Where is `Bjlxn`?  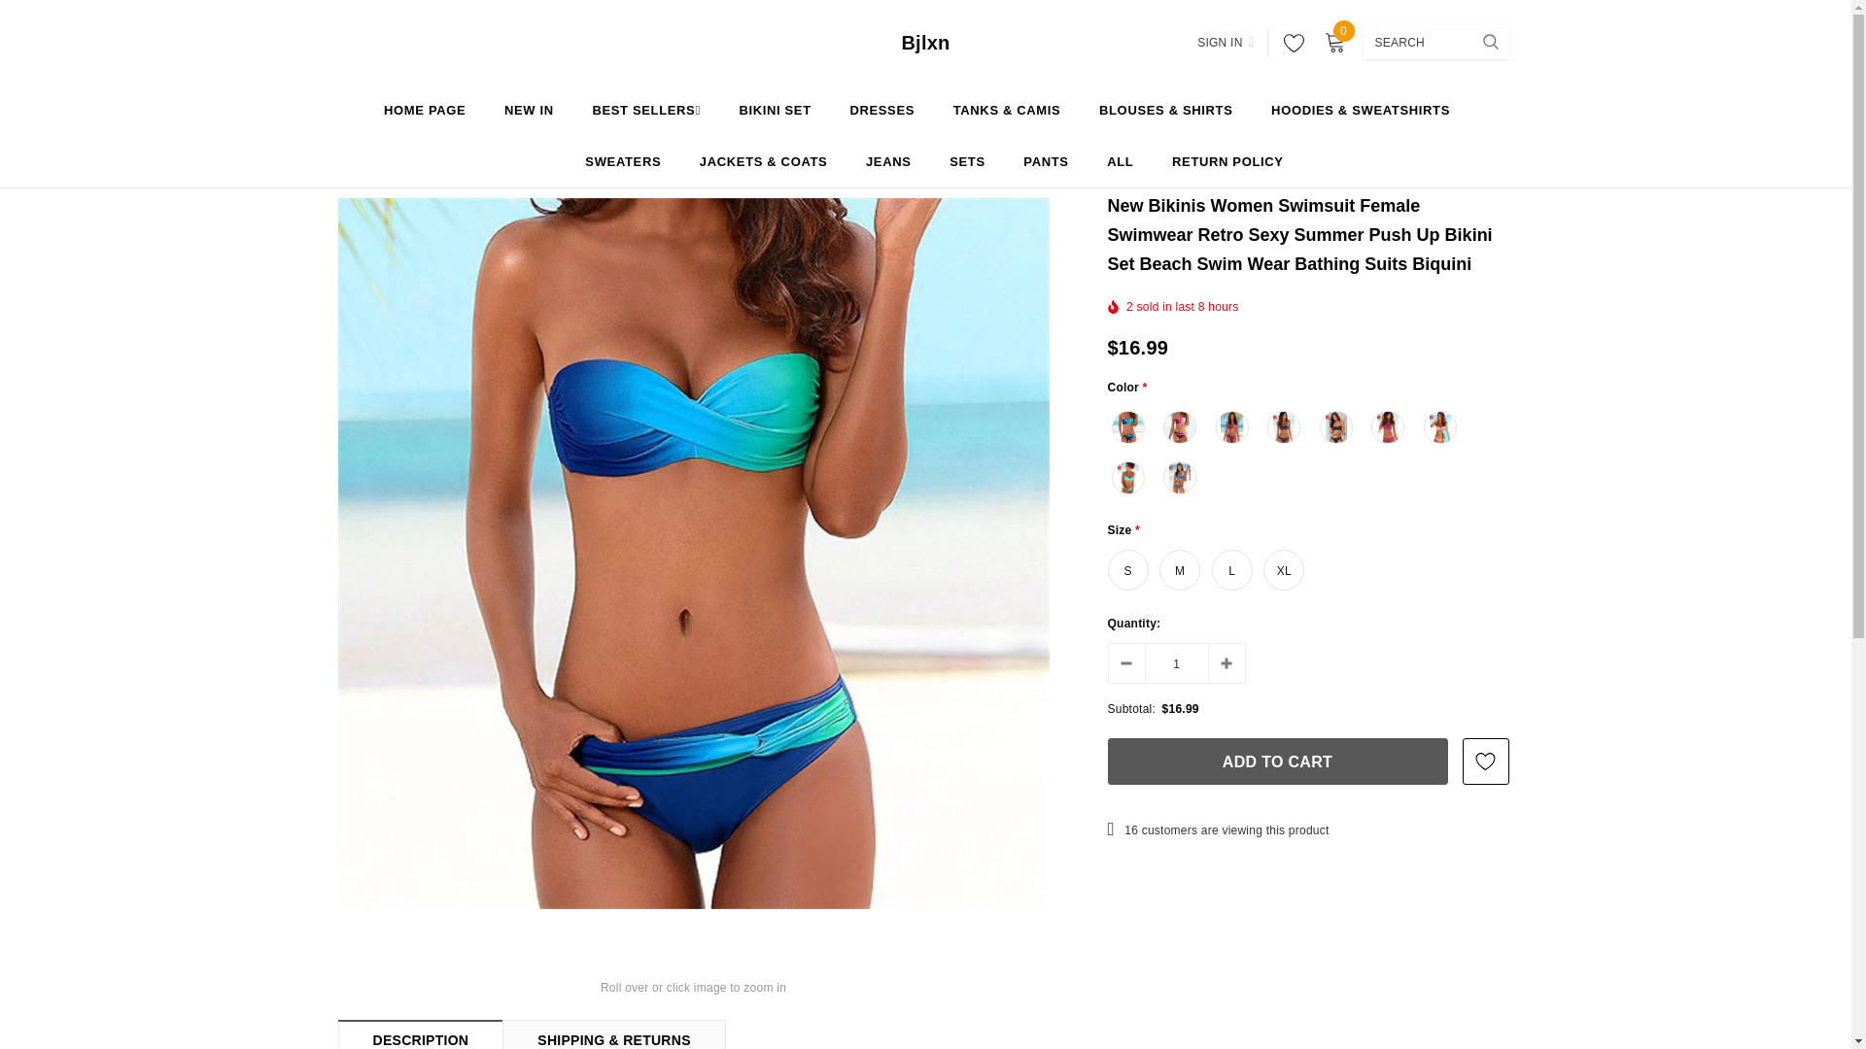
Bjlxn is located at coordinates (925, 43).